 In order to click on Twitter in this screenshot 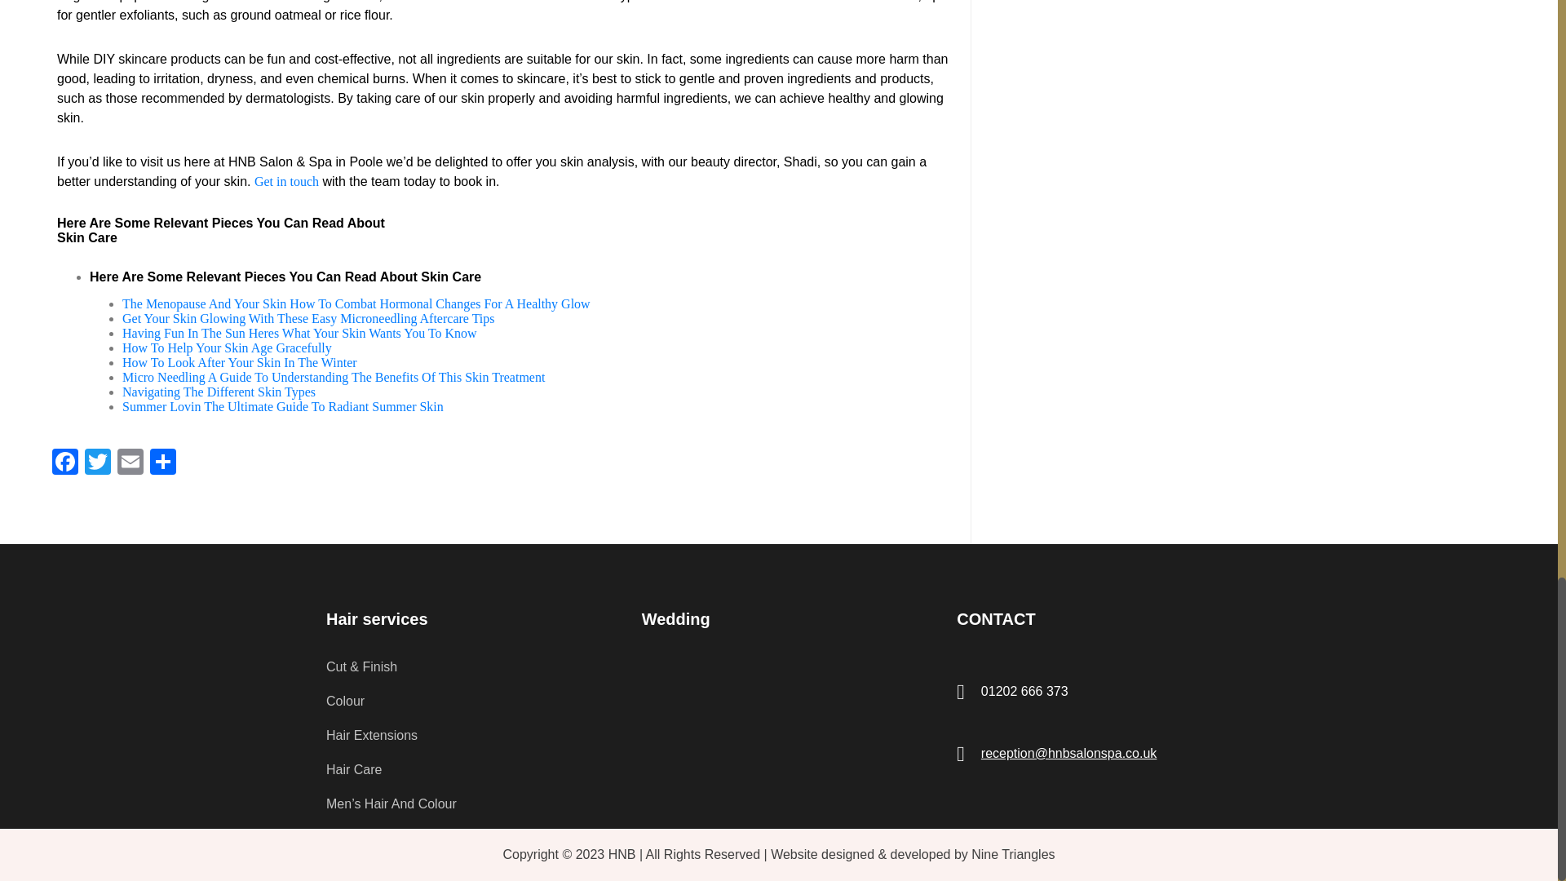, I will do `click(98, 463)`.